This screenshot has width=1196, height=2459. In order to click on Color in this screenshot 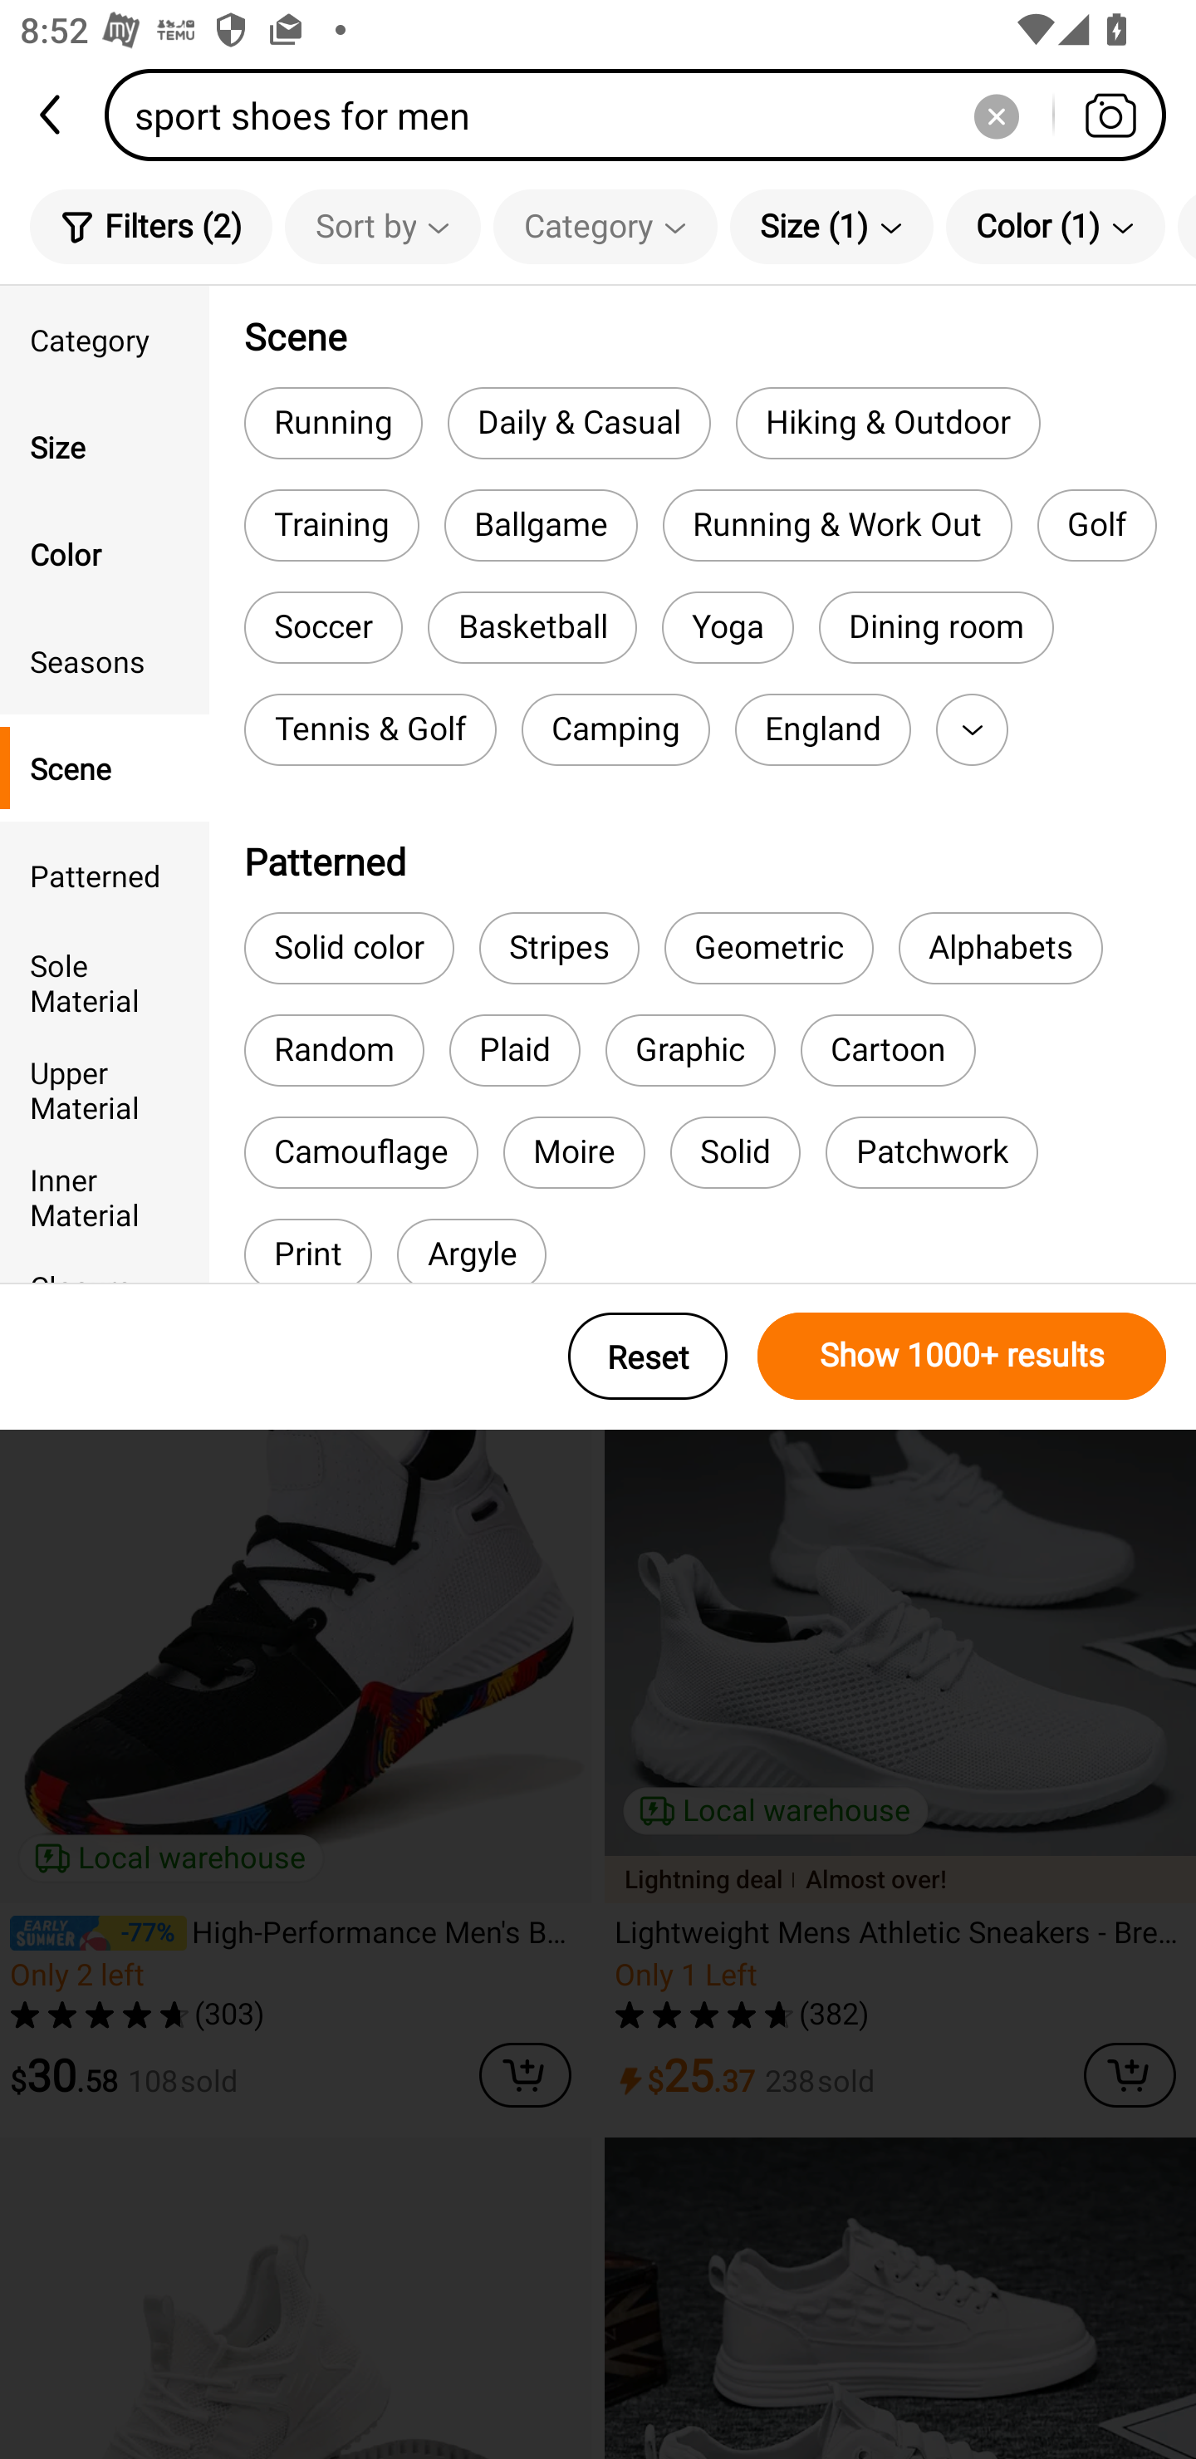, I will do `click(105, 553)`.